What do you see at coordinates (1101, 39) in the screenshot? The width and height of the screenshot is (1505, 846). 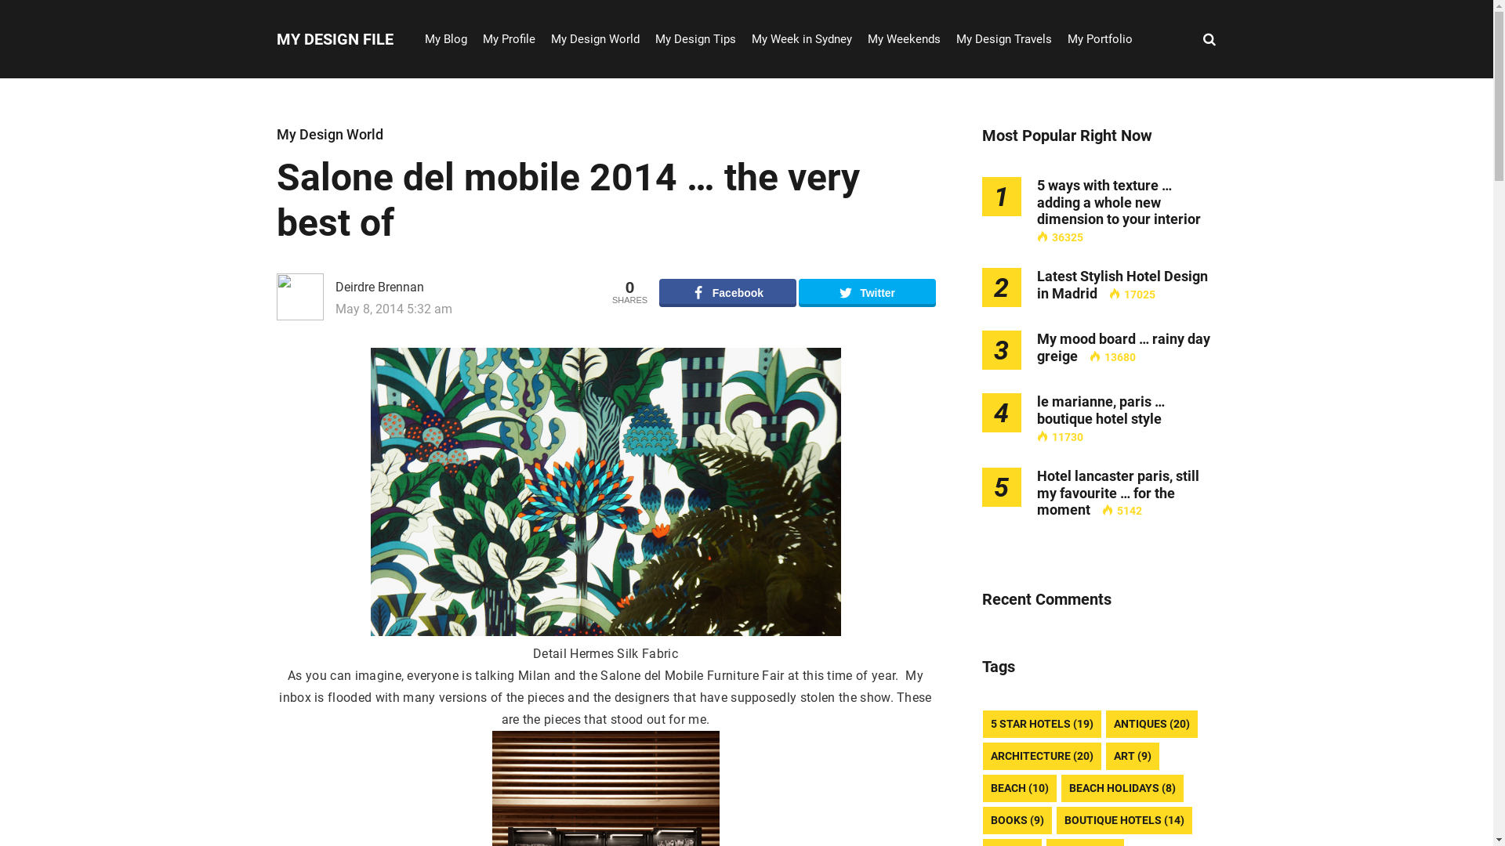 I see `My Portfolio` at bounding box center [1101, 39].